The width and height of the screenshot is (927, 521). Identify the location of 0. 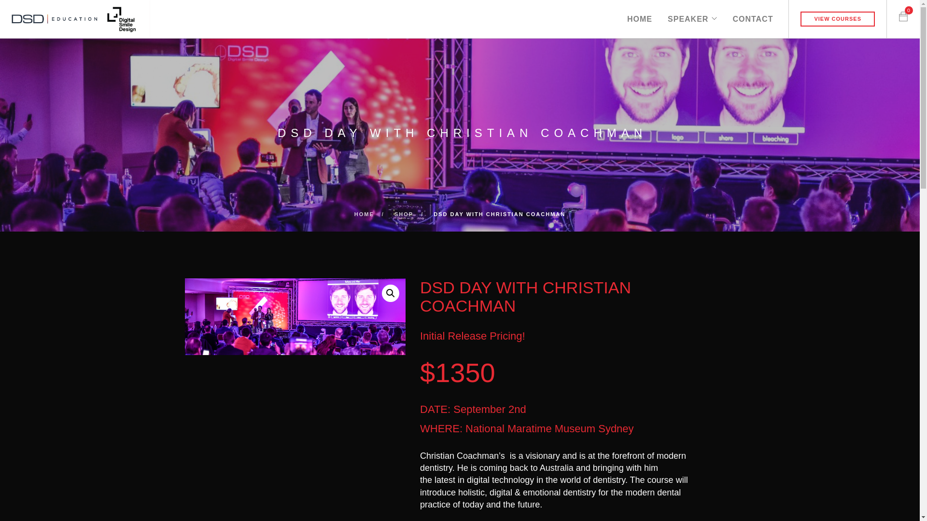
(903, 14).